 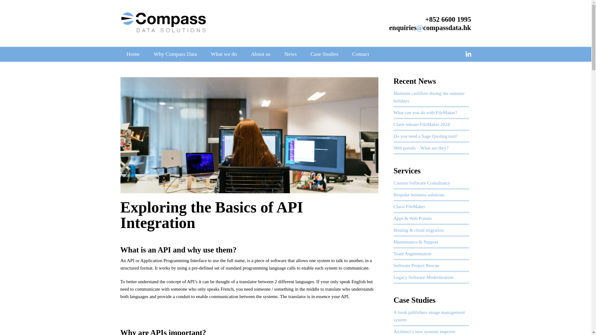 I want to click on Custom Software Consultancy, so click(x=422, y=183).